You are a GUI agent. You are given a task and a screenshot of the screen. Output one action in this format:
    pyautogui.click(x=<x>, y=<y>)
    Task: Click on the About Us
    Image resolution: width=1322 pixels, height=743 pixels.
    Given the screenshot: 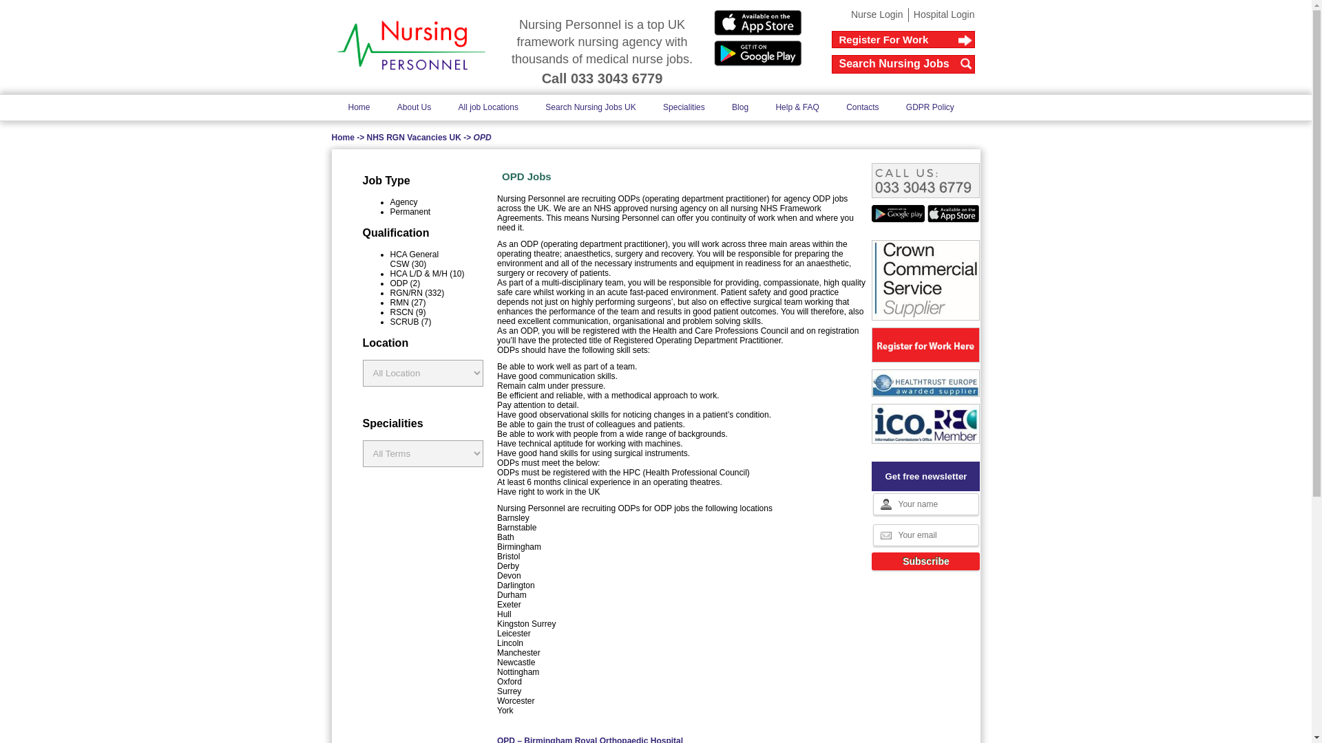 What is the action you would take?
    pyautogui.click(x=413, y=107)
    